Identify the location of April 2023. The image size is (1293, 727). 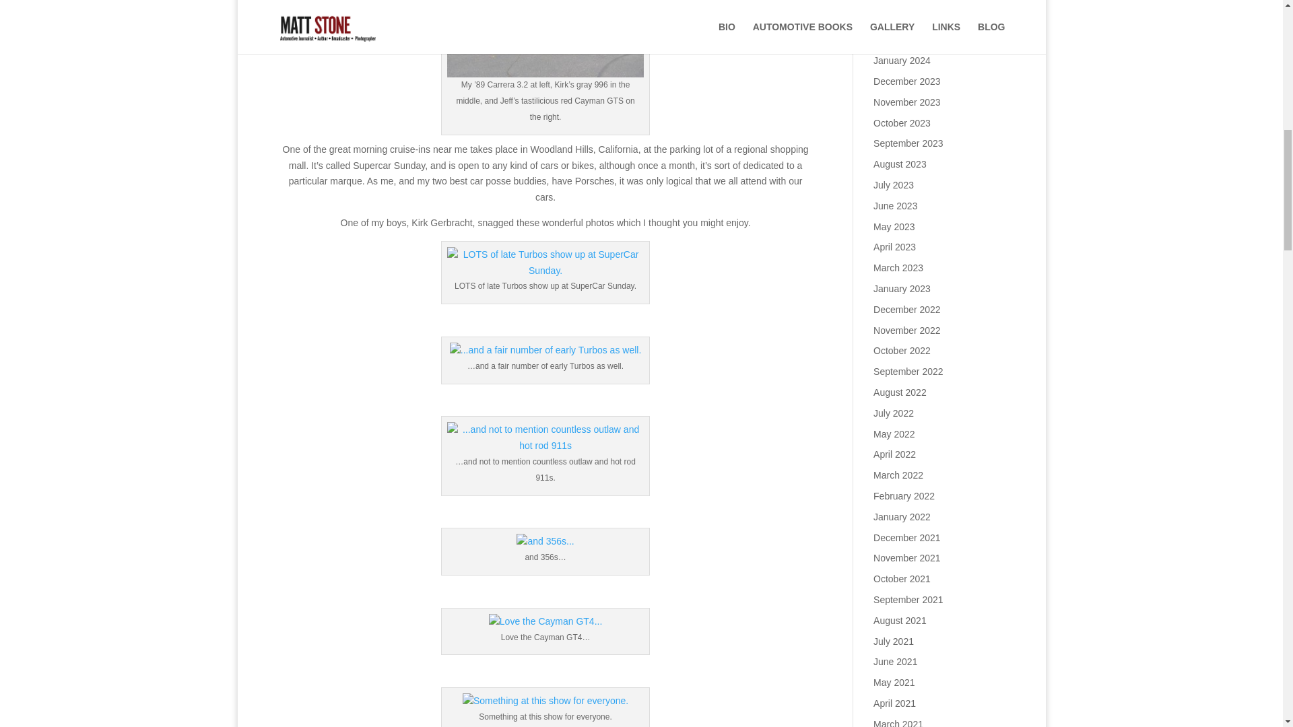
(894, 246).